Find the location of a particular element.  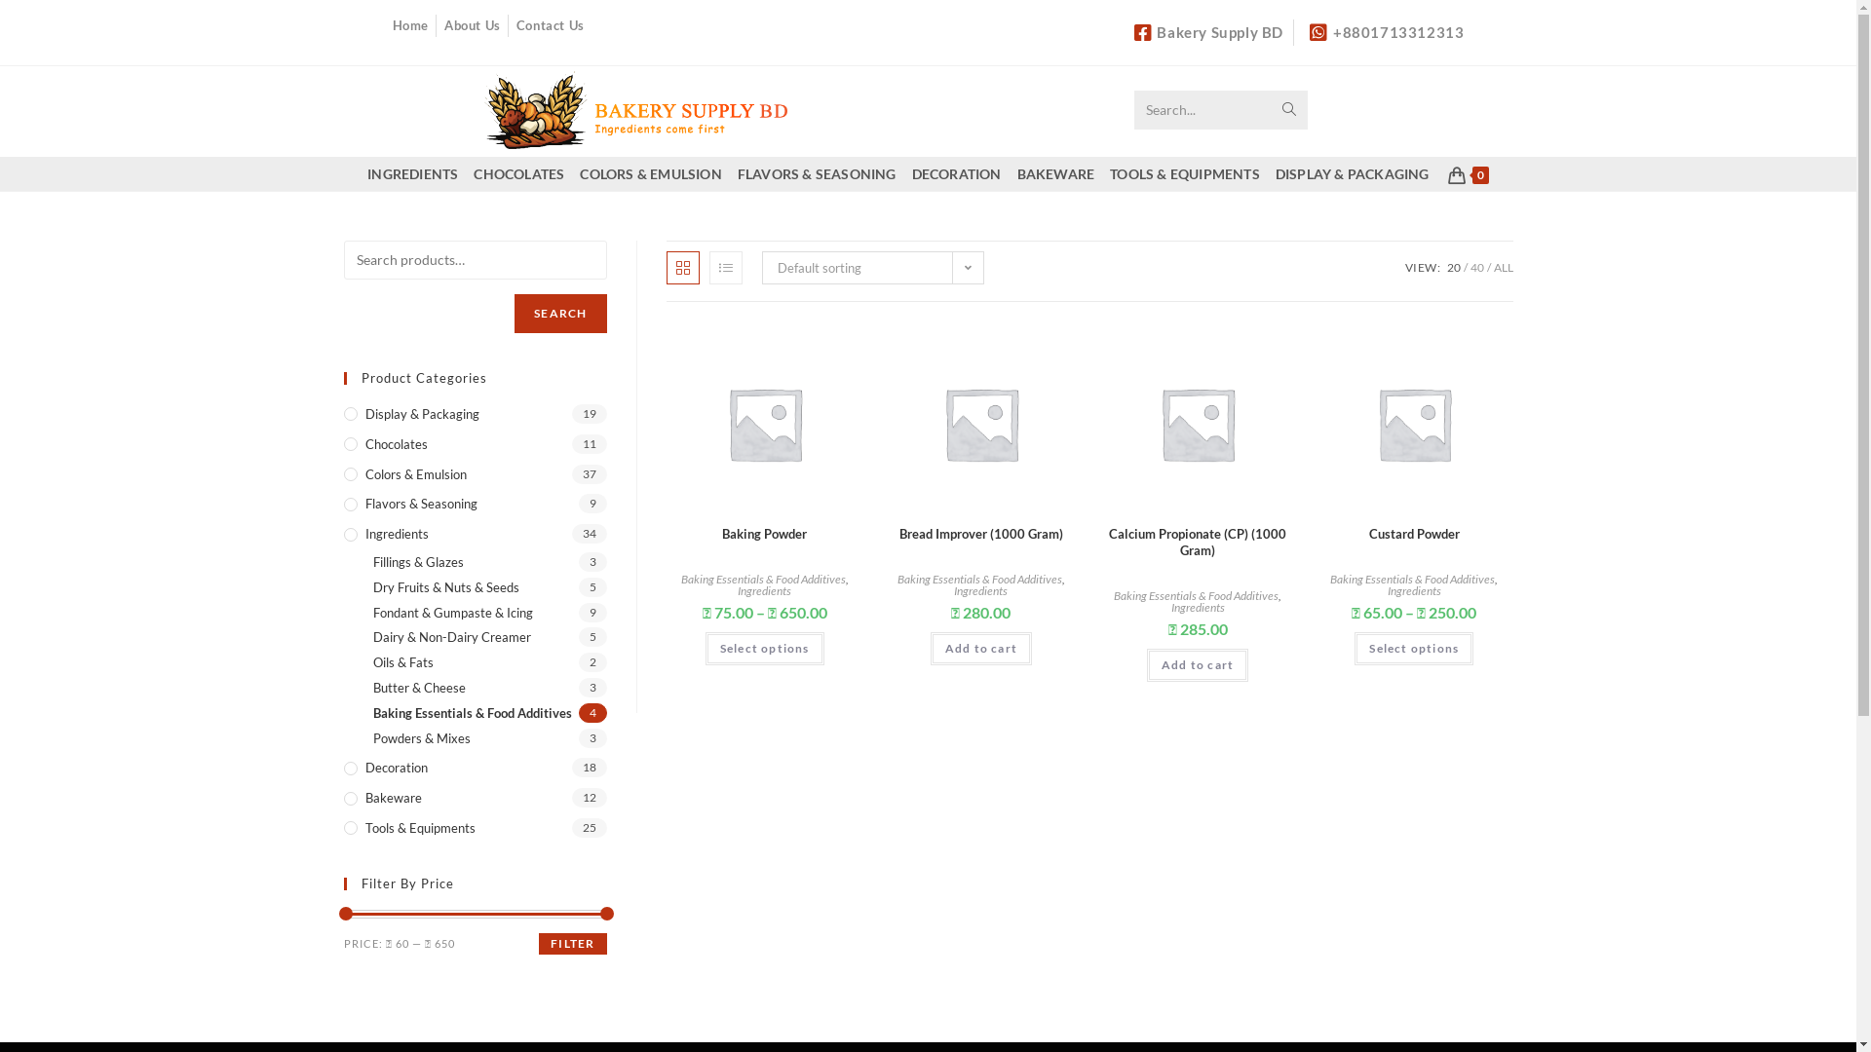

Oils & Fats is located at coordinates (489, 662).